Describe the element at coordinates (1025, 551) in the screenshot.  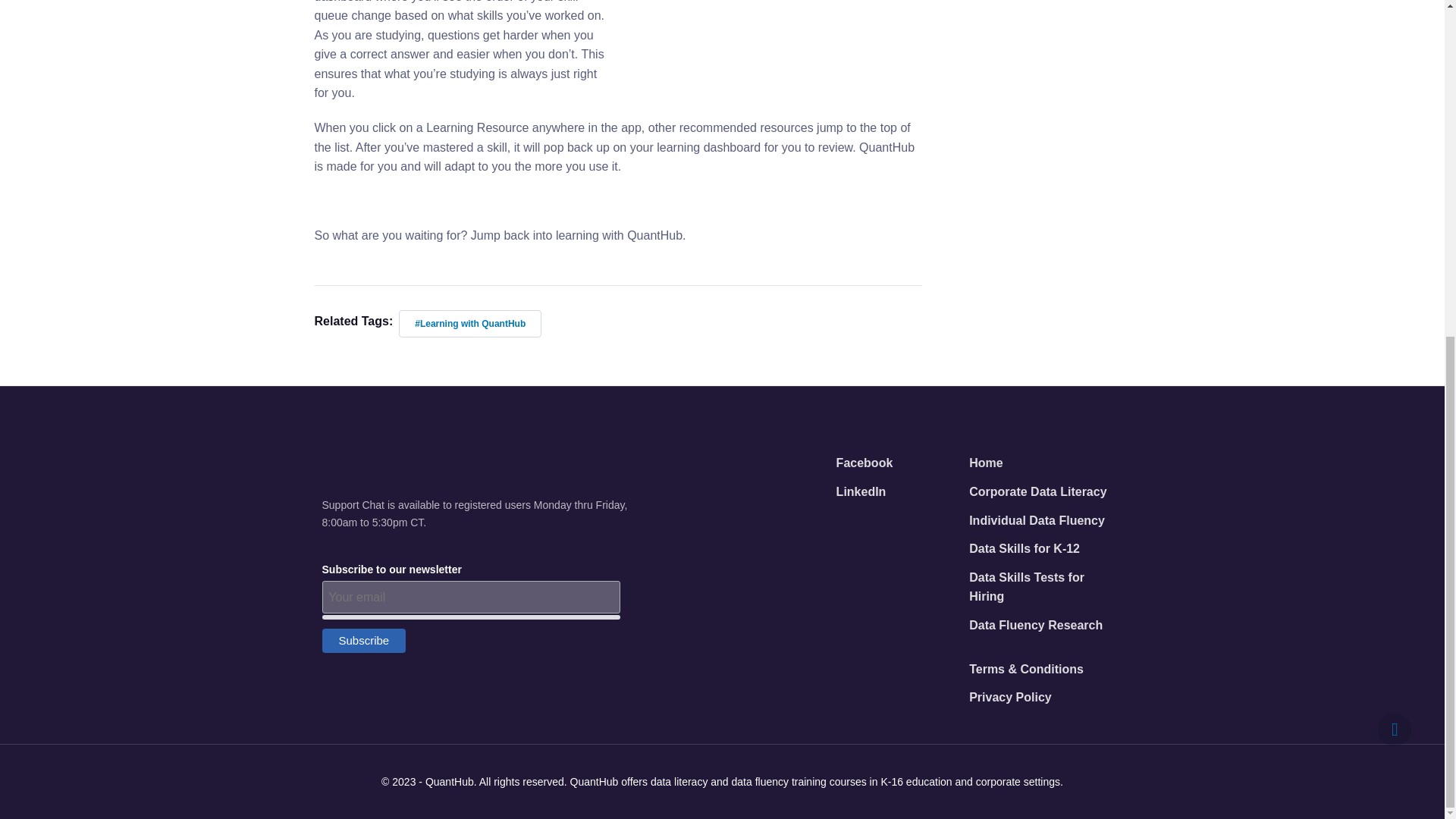
I see `Data Skills for K-12` at that location.